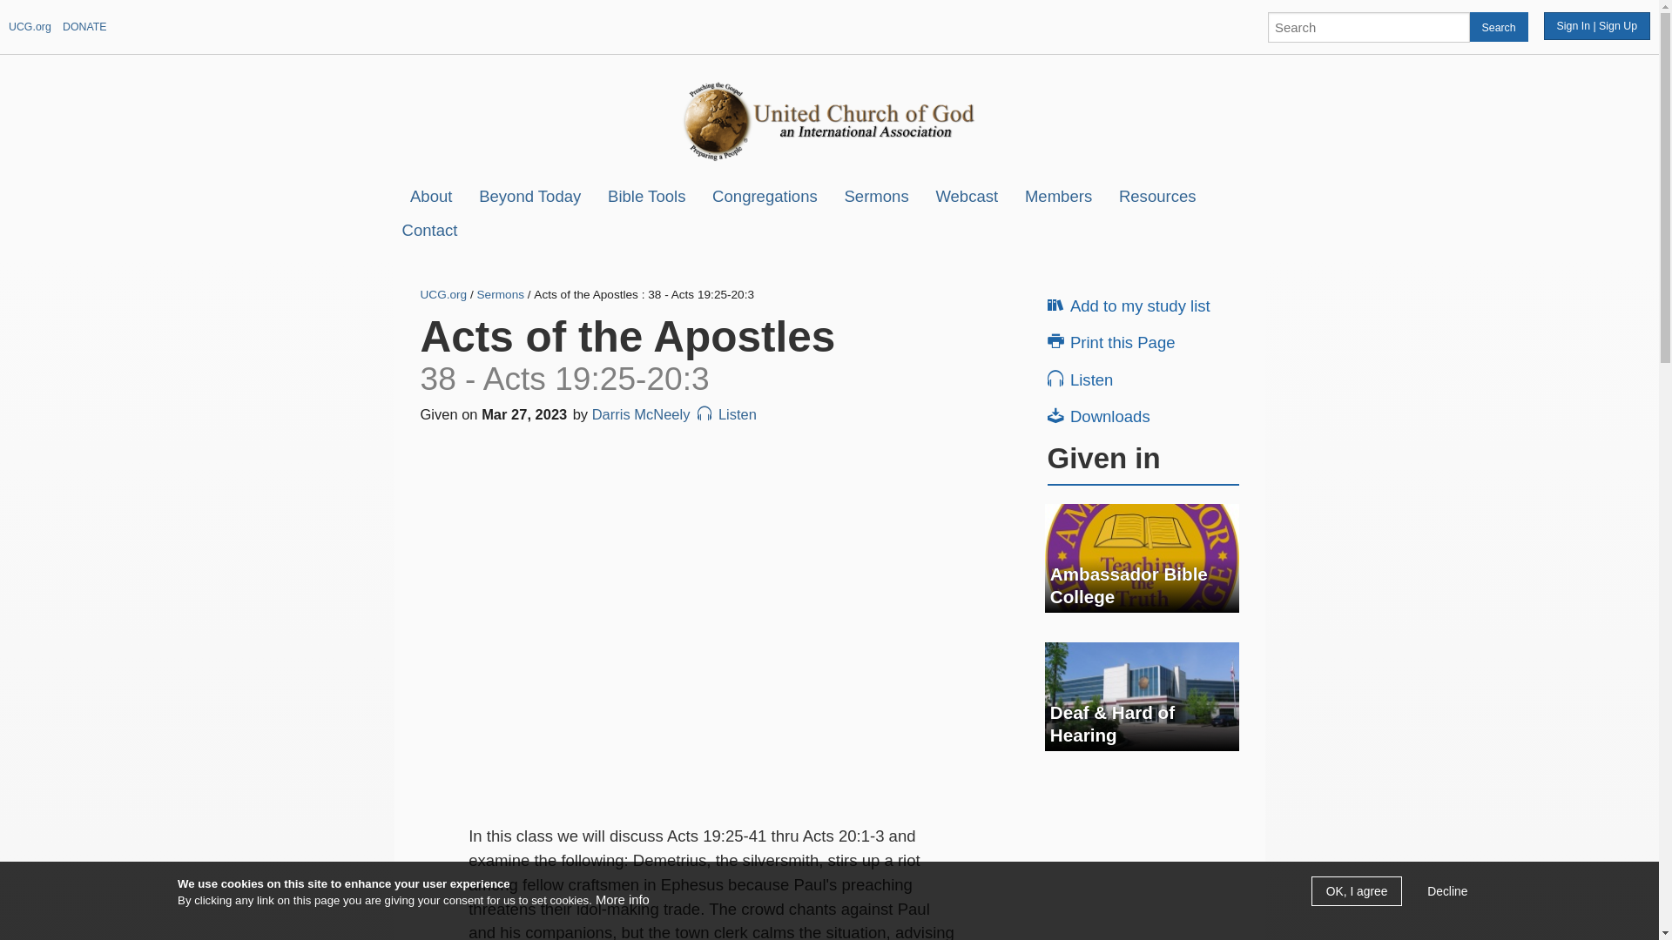 The width and height of the screenshot is (1672, 940). Describe the element at coordinates (84, 26) in the screenshot. I see `DONATE` at that location.